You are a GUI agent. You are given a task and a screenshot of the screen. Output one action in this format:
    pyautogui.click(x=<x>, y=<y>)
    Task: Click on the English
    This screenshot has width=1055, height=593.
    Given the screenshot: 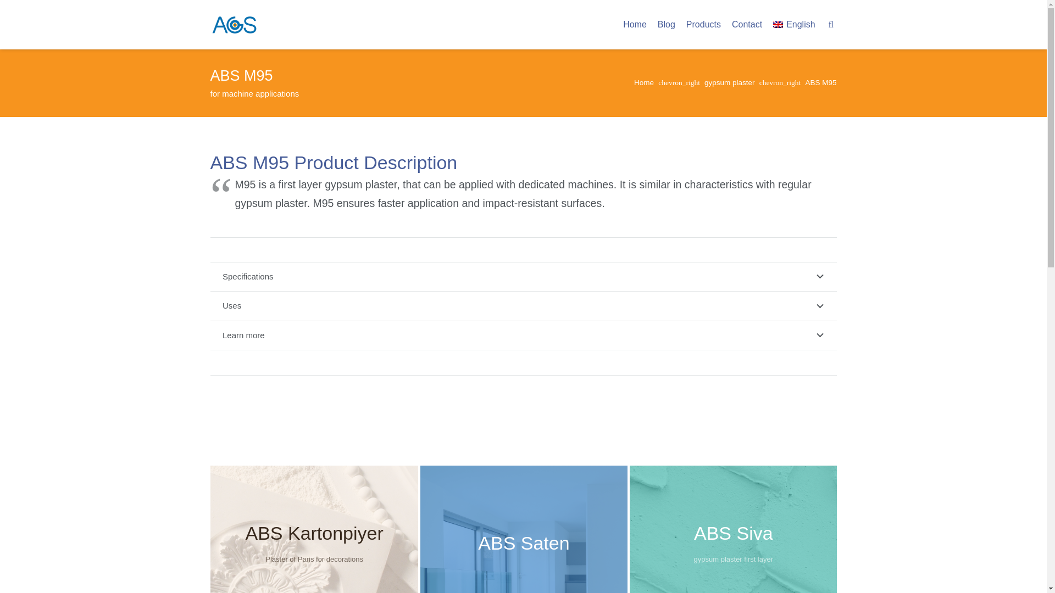 What is the action you would take?
    pyautogui.click(x=794, y=24)
    